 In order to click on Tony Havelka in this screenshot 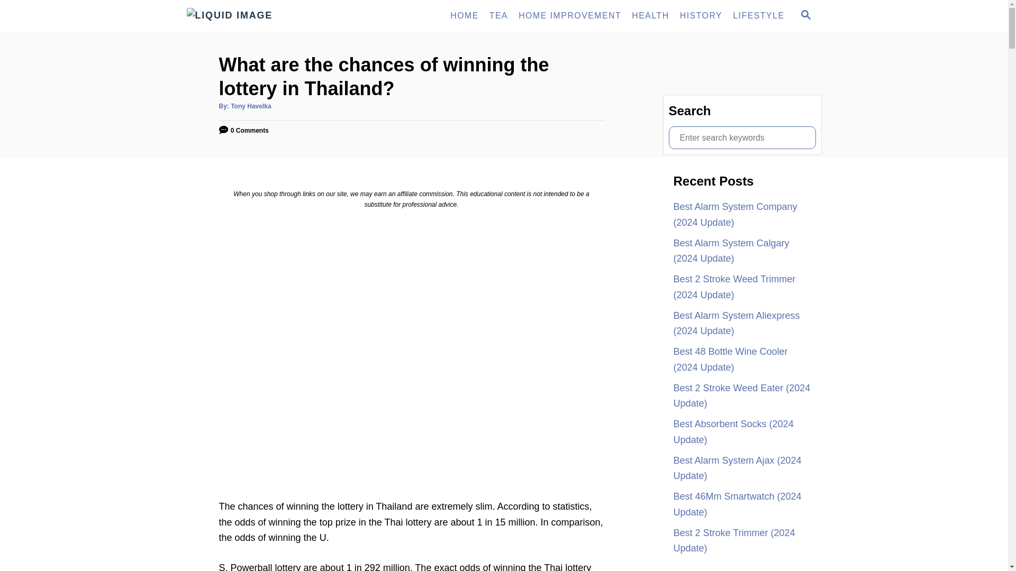, I will do `click(251, 106)`.